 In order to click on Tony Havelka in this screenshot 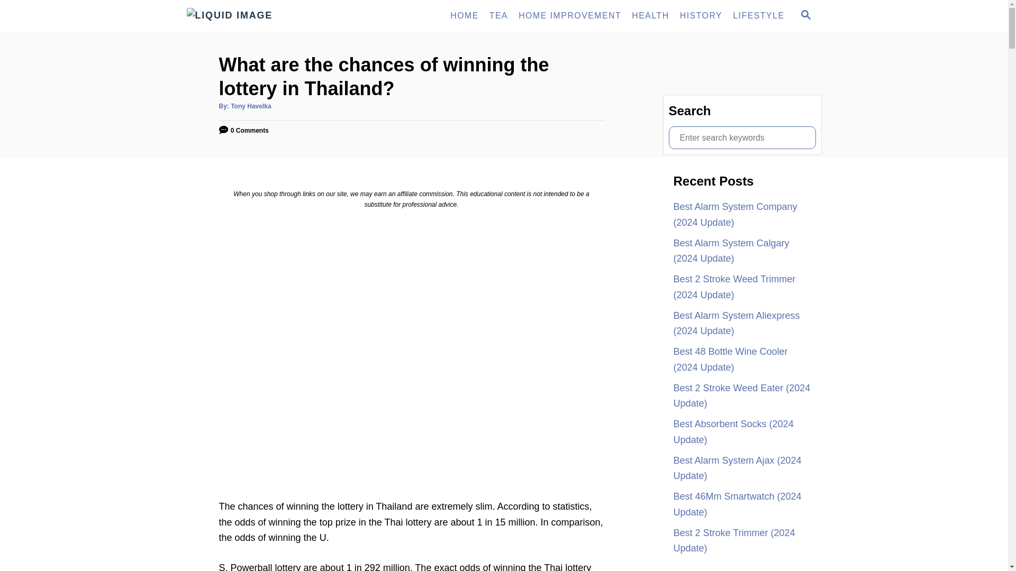, I will do `click(251, 106)`.